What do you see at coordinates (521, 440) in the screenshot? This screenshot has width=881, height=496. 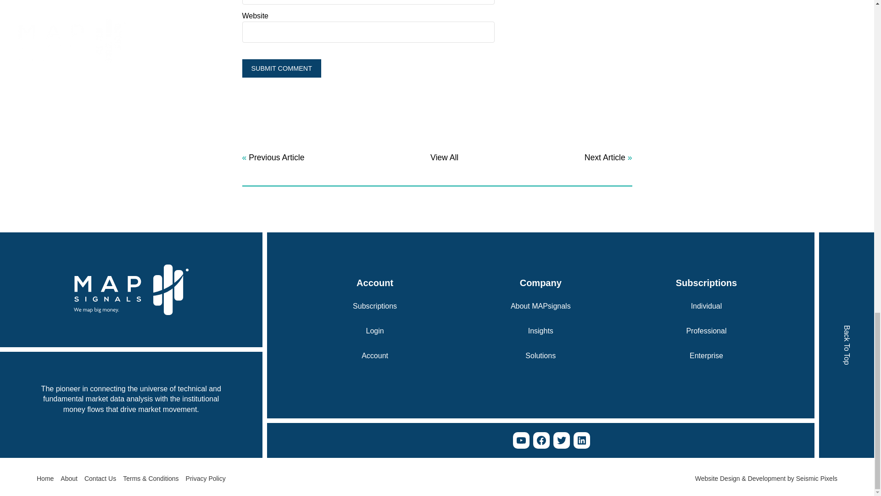 I see `YouTube` at bounding box center [521, 440].